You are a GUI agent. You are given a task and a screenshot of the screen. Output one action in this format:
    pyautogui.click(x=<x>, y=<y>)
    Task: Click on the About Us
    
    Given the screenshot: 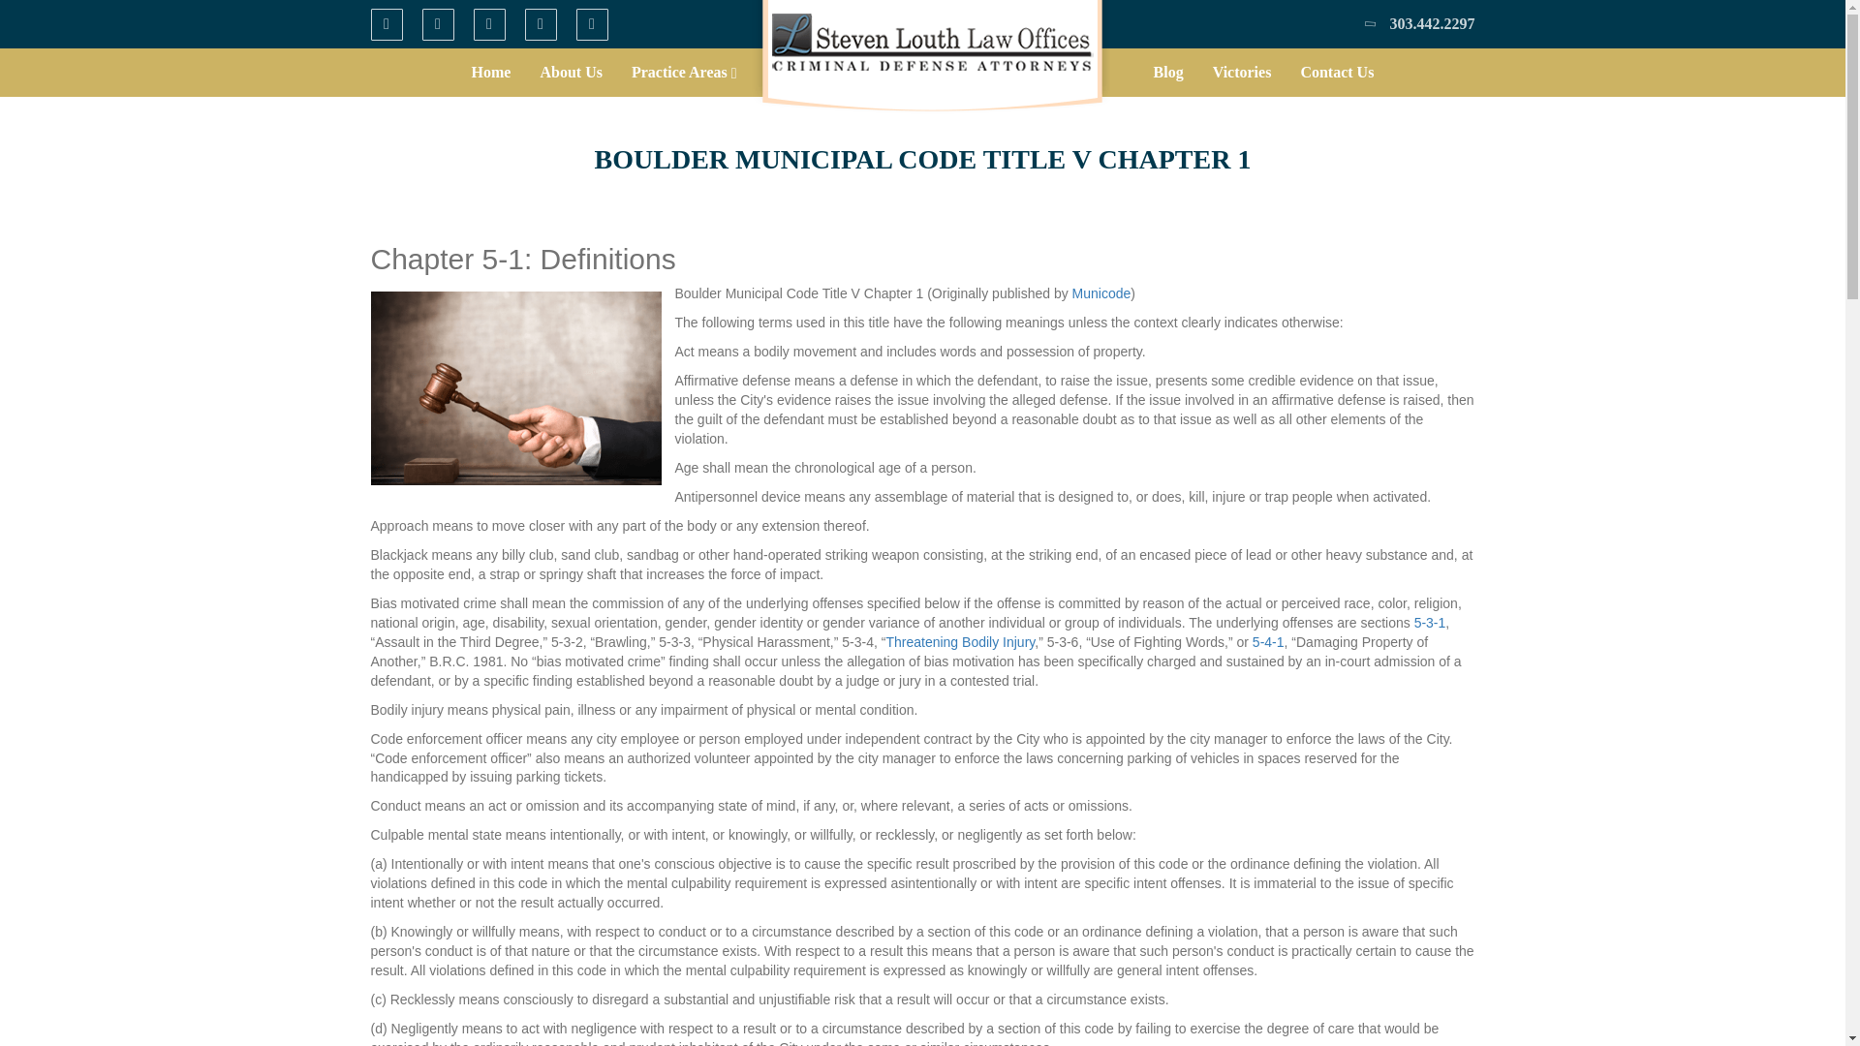 What is the action you would take?
    pyautogui.click(x=570, y=72)
    